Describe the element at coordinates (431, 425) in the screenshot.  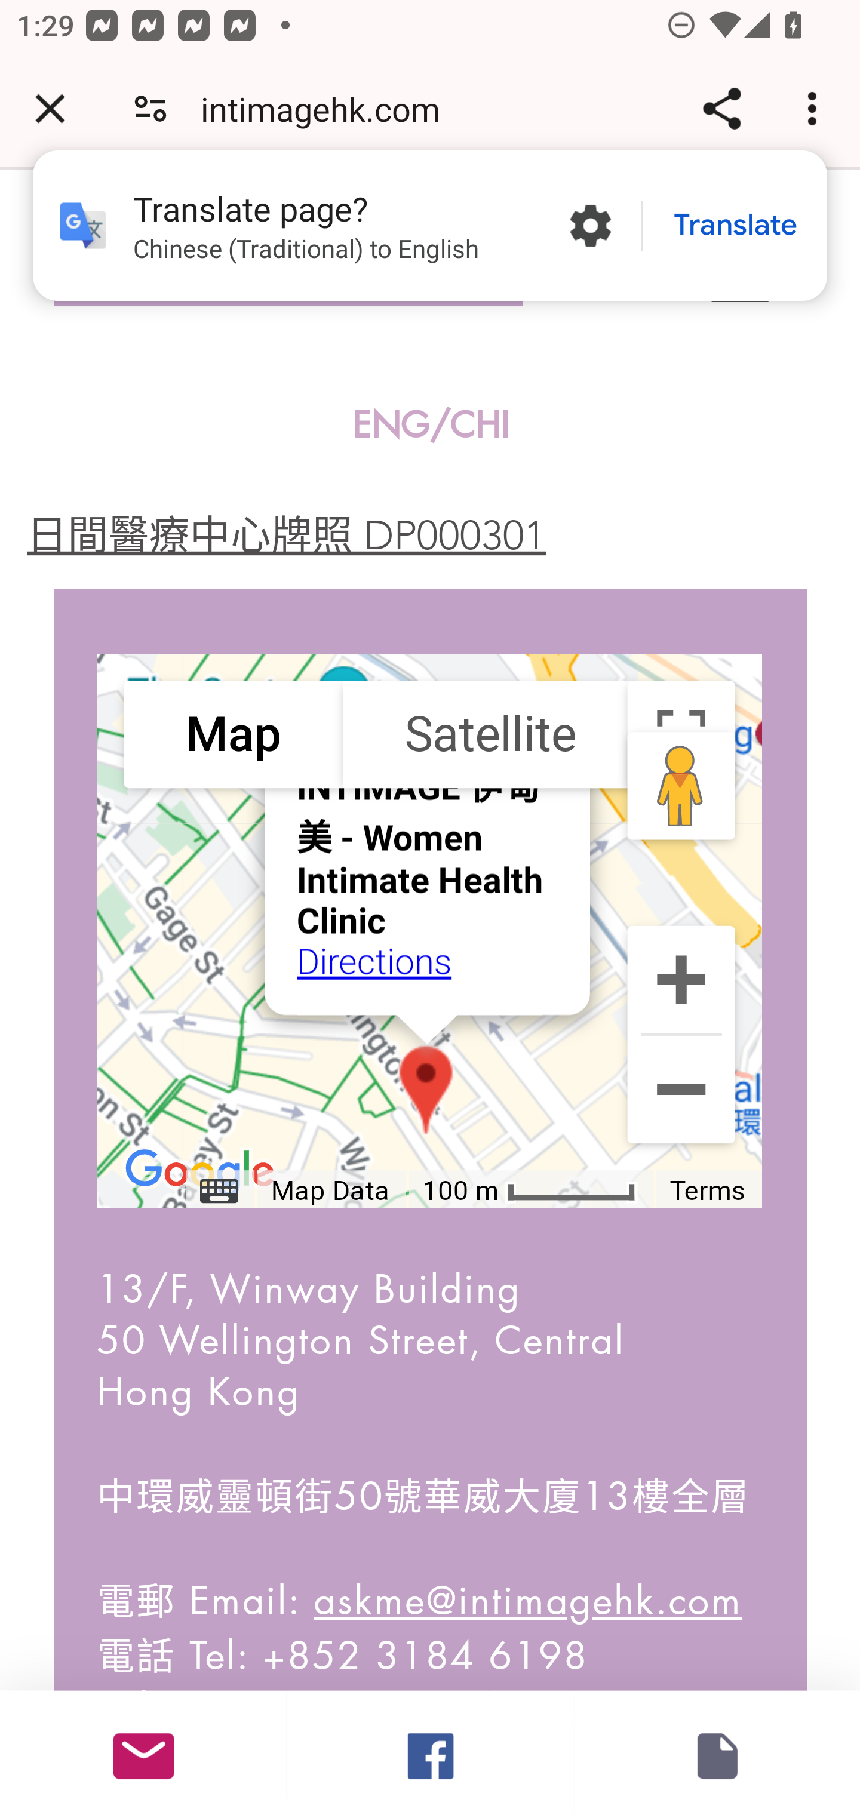
I see `ENG/CHI` at that location.